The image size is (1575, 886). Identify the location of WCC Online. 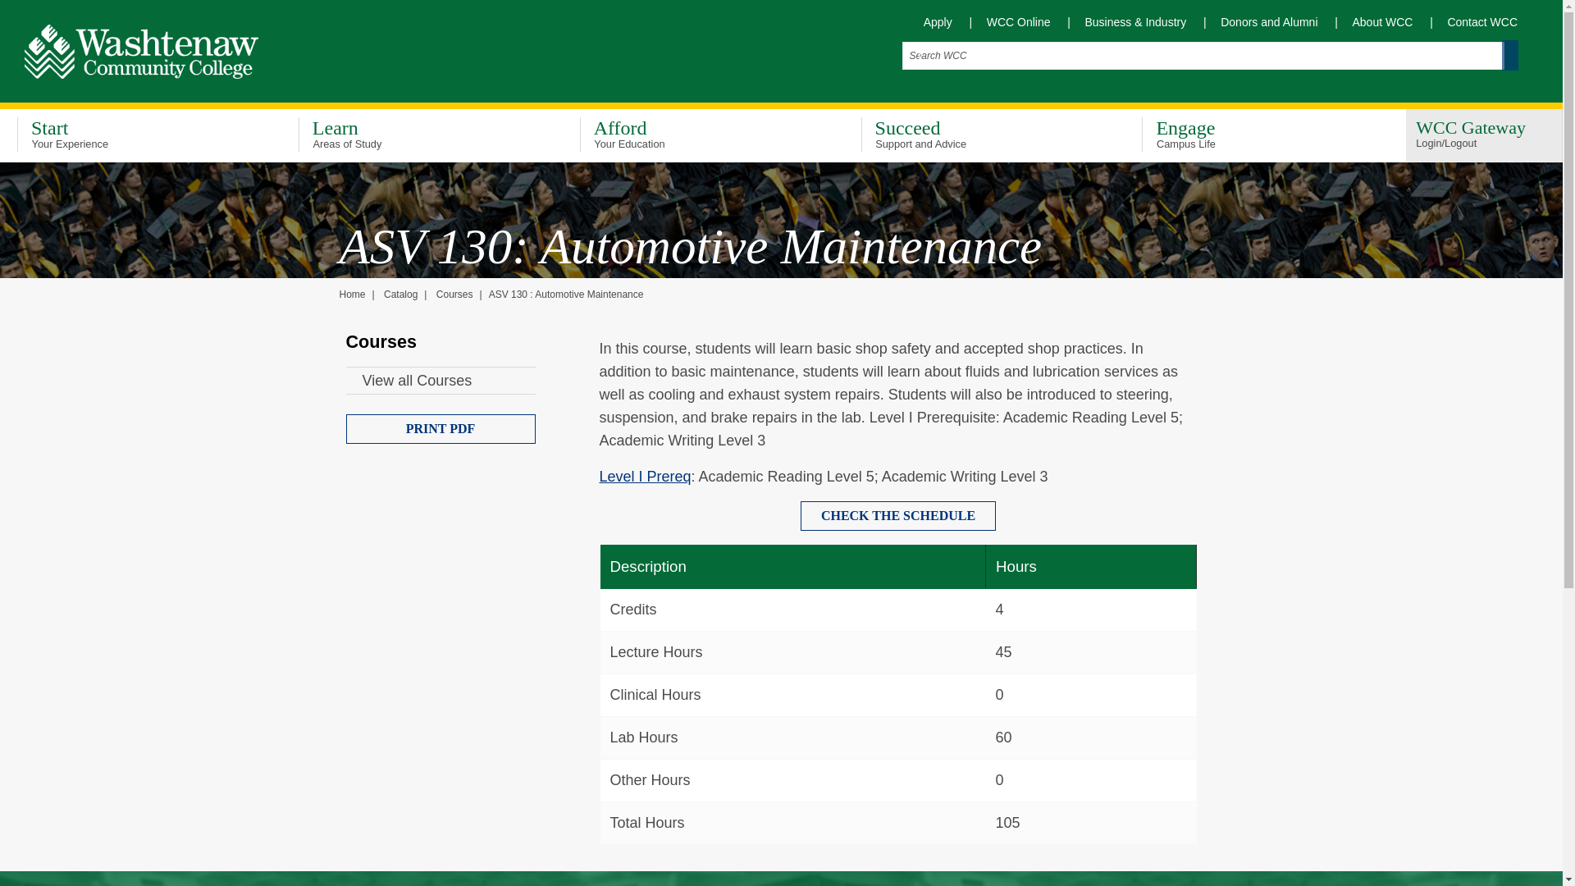
(1252, 136).